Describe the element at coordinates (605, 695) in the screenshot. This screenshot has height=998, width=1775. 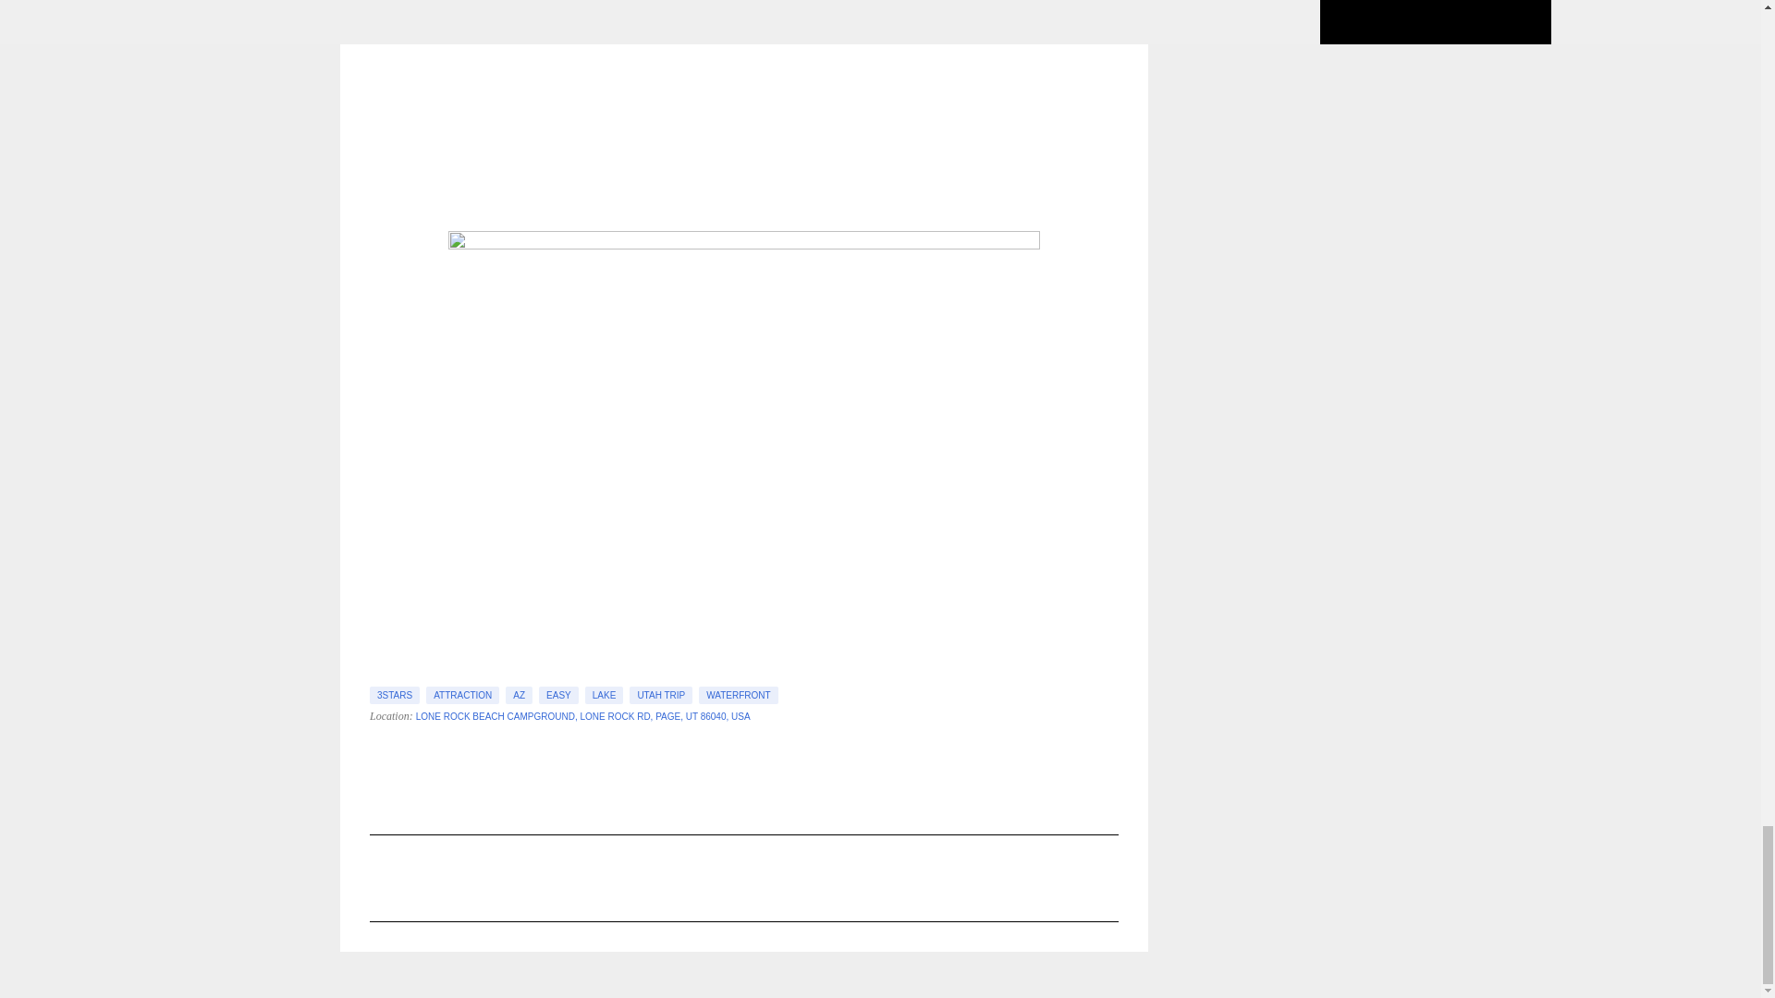
I see `LAKE` at that location.